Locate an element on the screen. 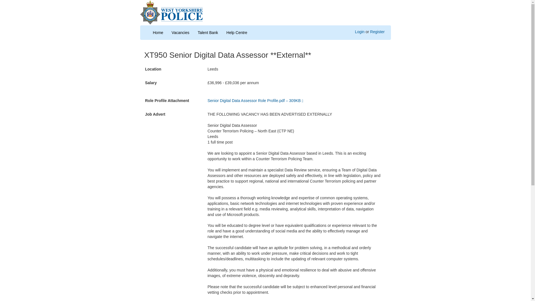 Image resolution: width=535 pixels, height=301 pixels. Register is located at coordinates (377, 32).